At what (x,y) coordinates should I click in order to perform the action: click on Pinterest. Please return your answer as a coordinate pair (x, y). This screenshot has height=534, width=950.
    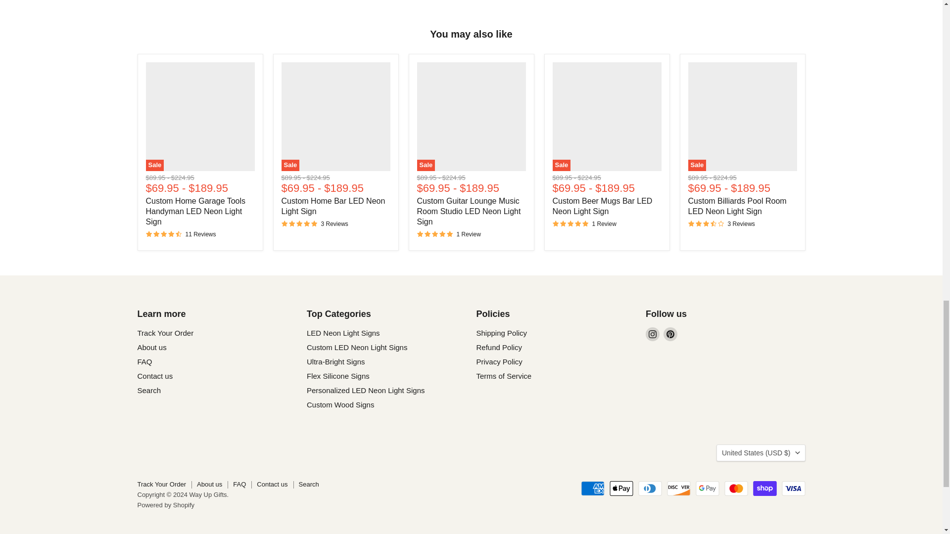
    Looking at the image, I should click on (670, 334).